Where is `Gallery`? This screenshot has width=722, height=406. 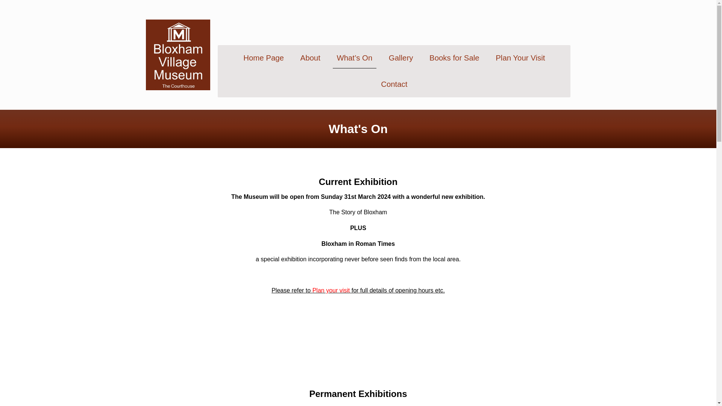
Gallery is located at coordinates (401, 58).